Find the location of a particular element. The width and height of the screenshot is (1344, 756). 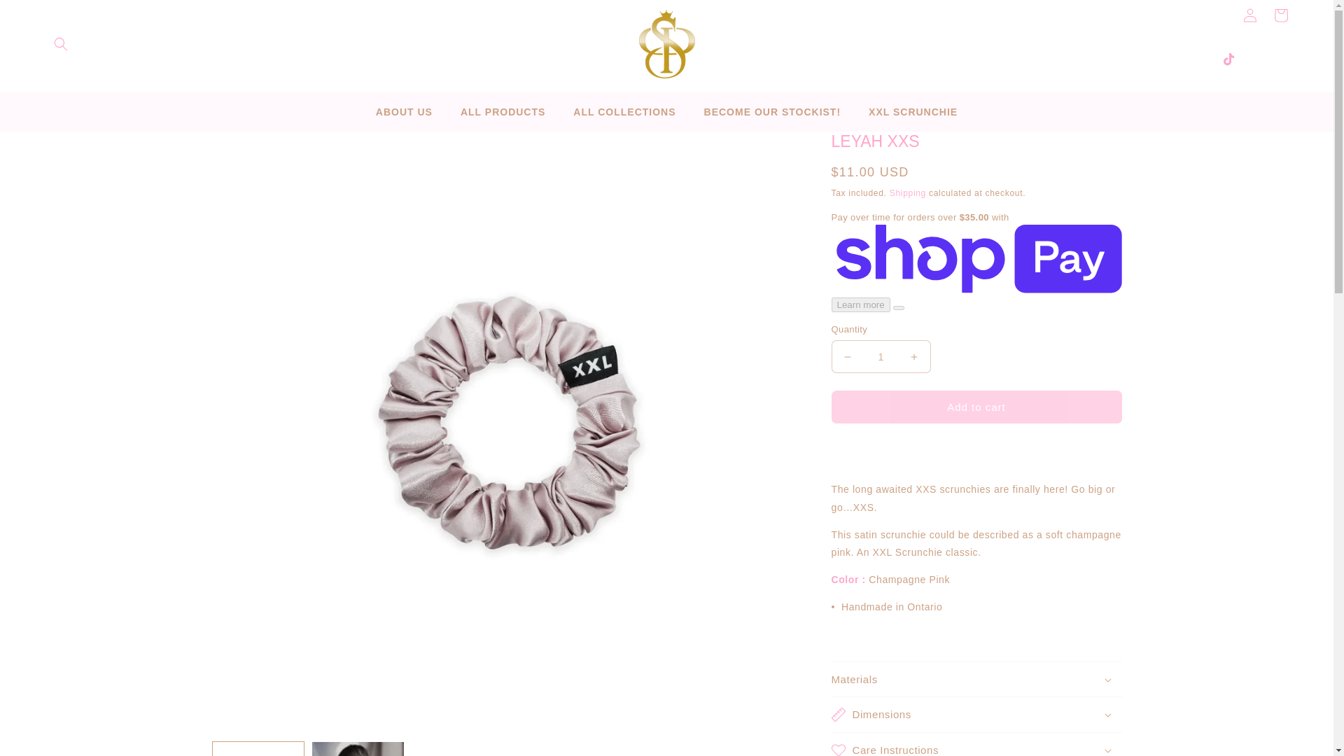

Log in is located at coordinates (1250, 15).